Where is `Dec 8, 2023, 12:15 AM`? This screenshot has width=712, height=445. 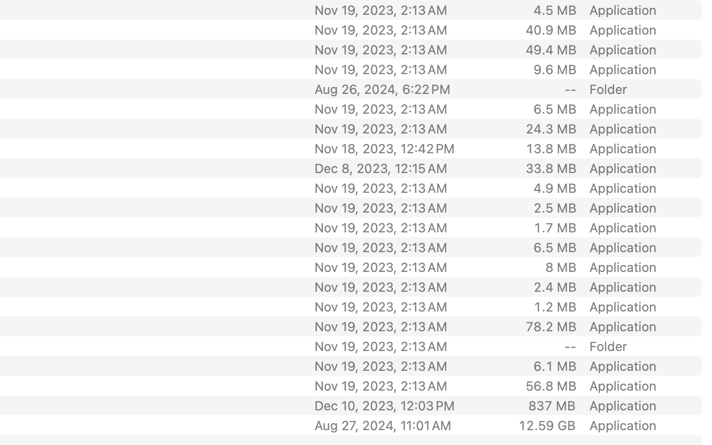
Dec 8, 2023, 12:15 AM is located at coordinates (397, 168).